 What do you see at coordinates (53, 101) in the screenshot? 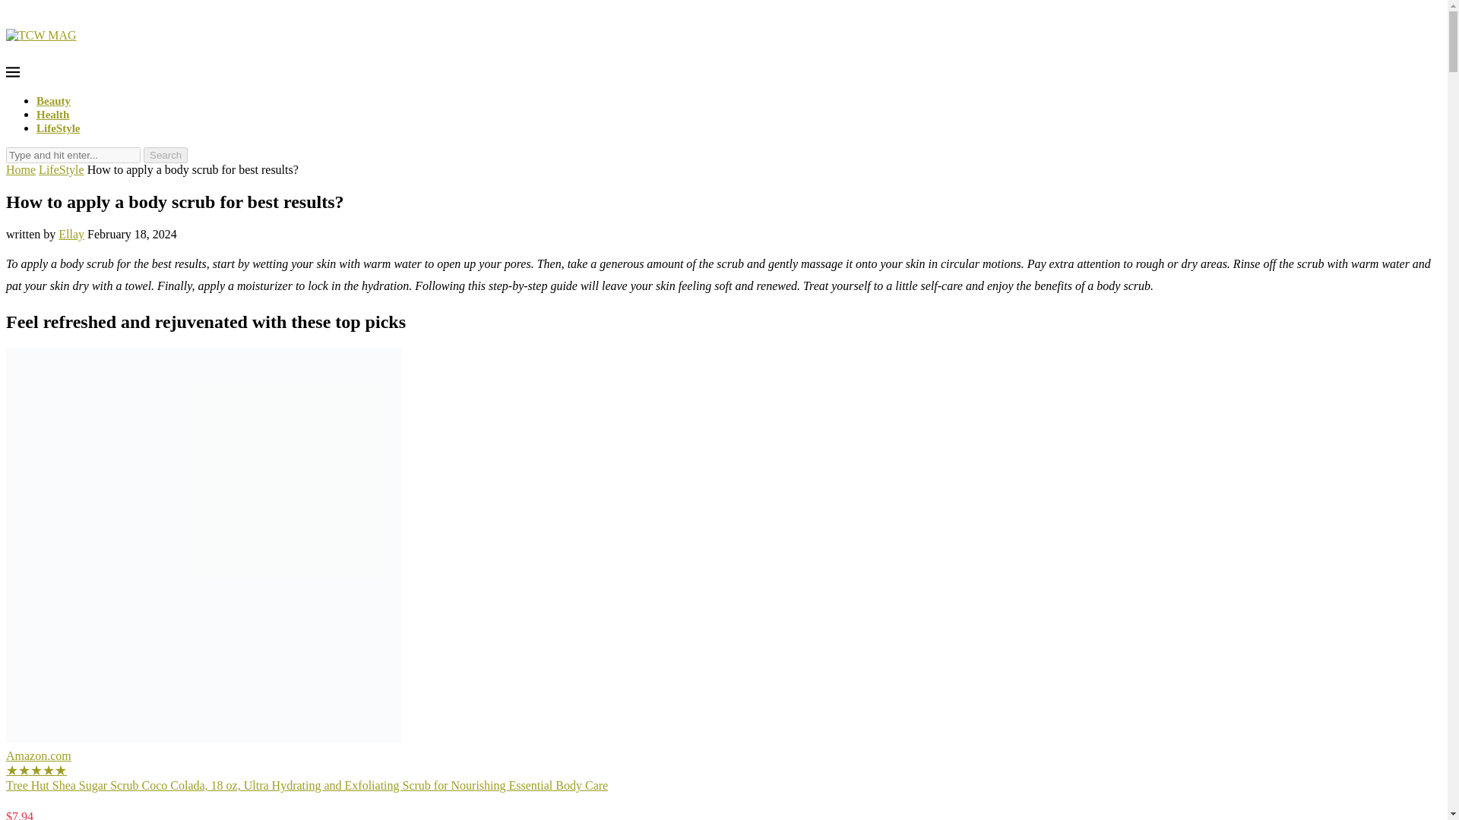
I see `Beauty` at bounding box center [53, 101].